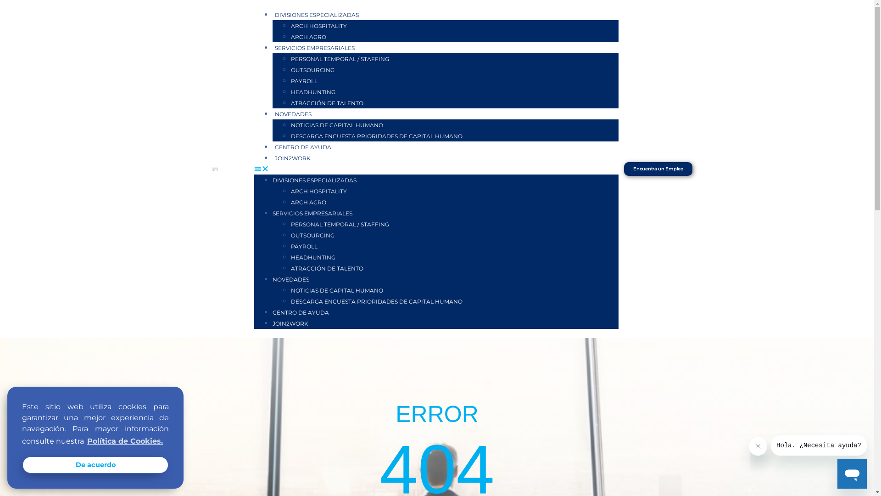 The height and width of the screenshot is (496, 881). I want to click on De acuerdo, so click(95, 465).